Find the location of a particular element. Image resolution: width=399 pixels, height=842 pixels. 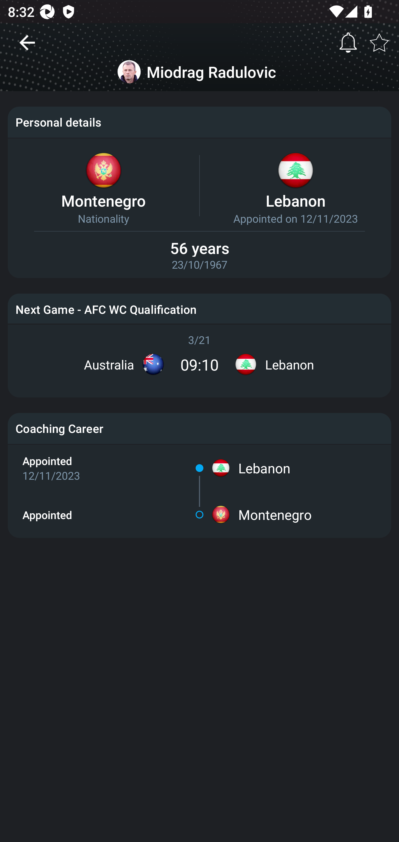

Lebanon is located at coordinates (264, 468).